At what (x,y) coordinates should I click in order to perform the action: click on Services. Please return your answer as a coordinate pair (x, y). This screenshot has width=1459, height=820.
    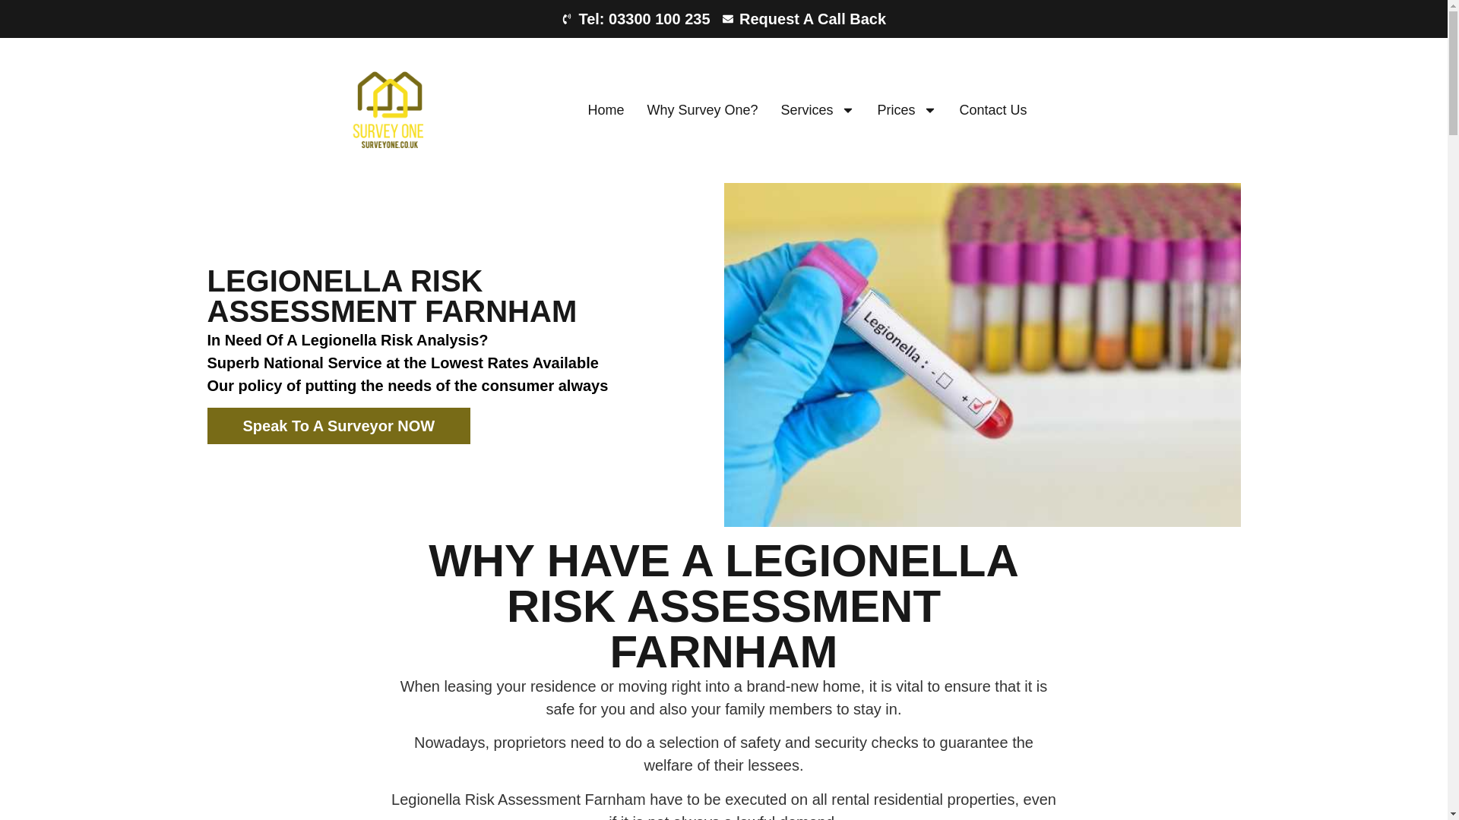
    Looking at the image, I should click on (817, 110).